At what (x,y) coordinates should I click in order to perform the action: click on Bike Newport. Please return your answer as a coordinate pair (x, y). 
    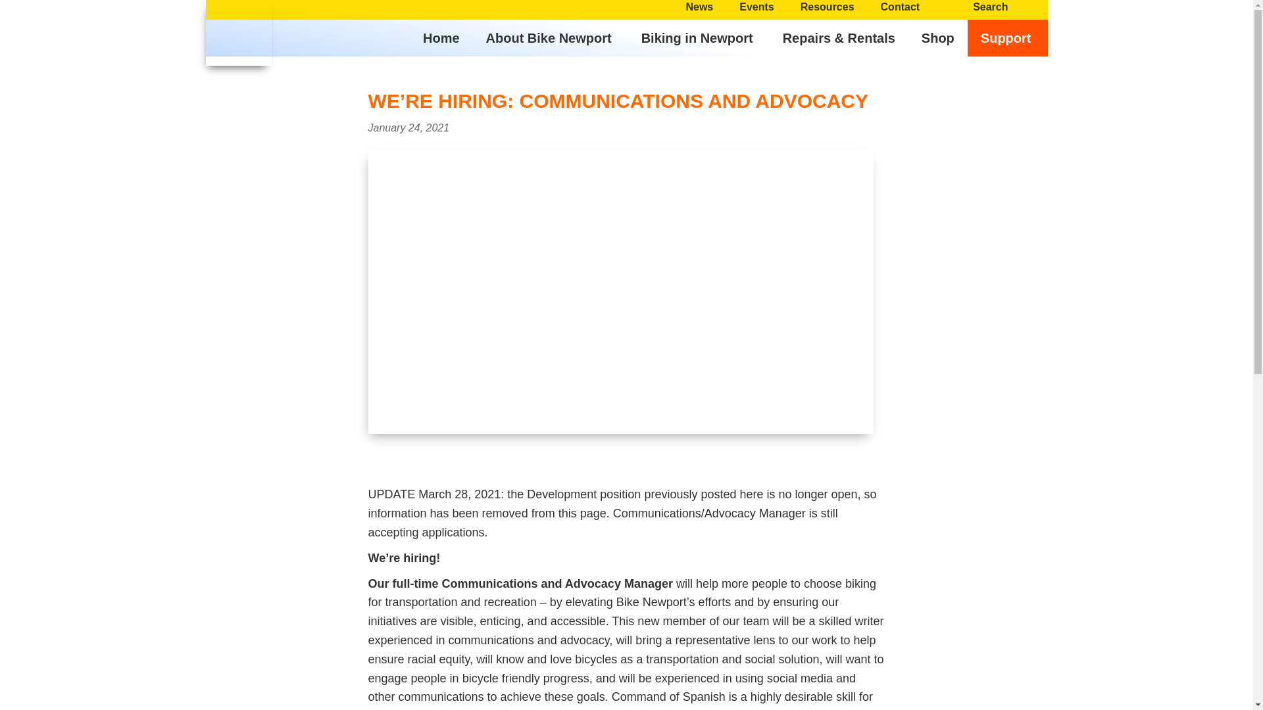
    Looking at the image, I should click on (232, 79).